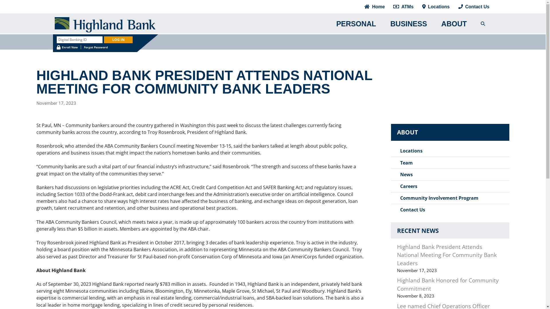 This screenshot has width=550, height=309. What do you see at coordinates (403, 7) in the screenshot?
I see `ATMs` at bounding box center [403, 7].